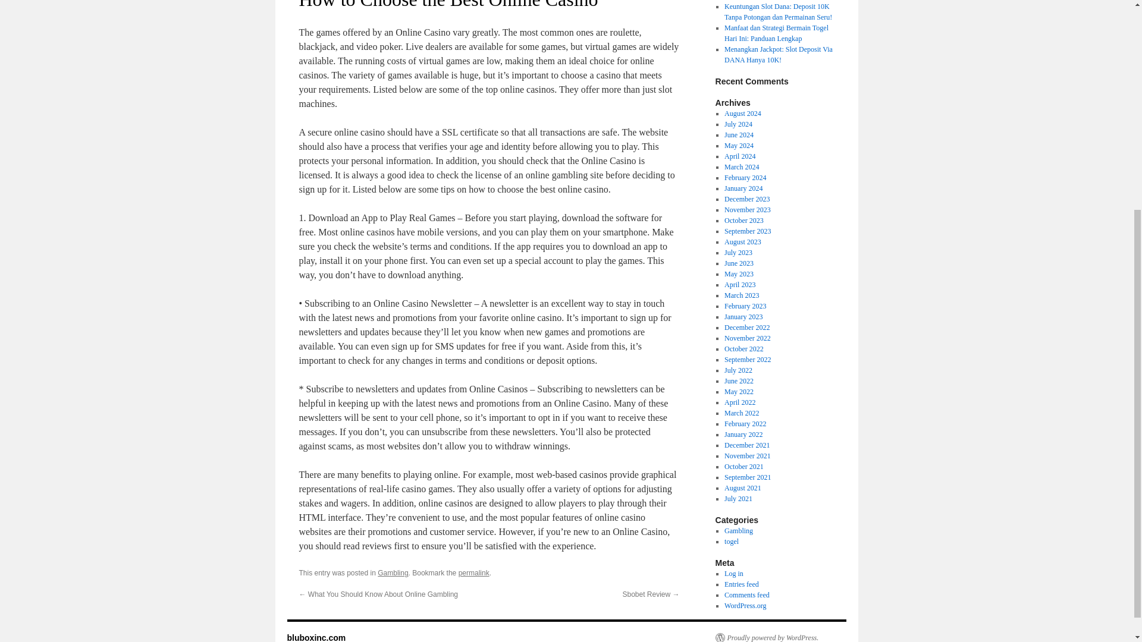 The image size is (1142, 642). What do you see at coordinates (745, 306) in the screenshot?
I see `February 2023` at bounding box center [745, 306].